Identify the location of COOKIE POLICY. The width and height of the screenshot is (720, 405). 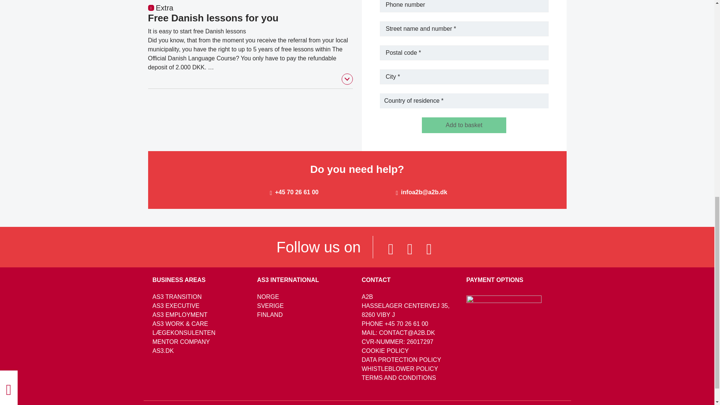
(385, 350).